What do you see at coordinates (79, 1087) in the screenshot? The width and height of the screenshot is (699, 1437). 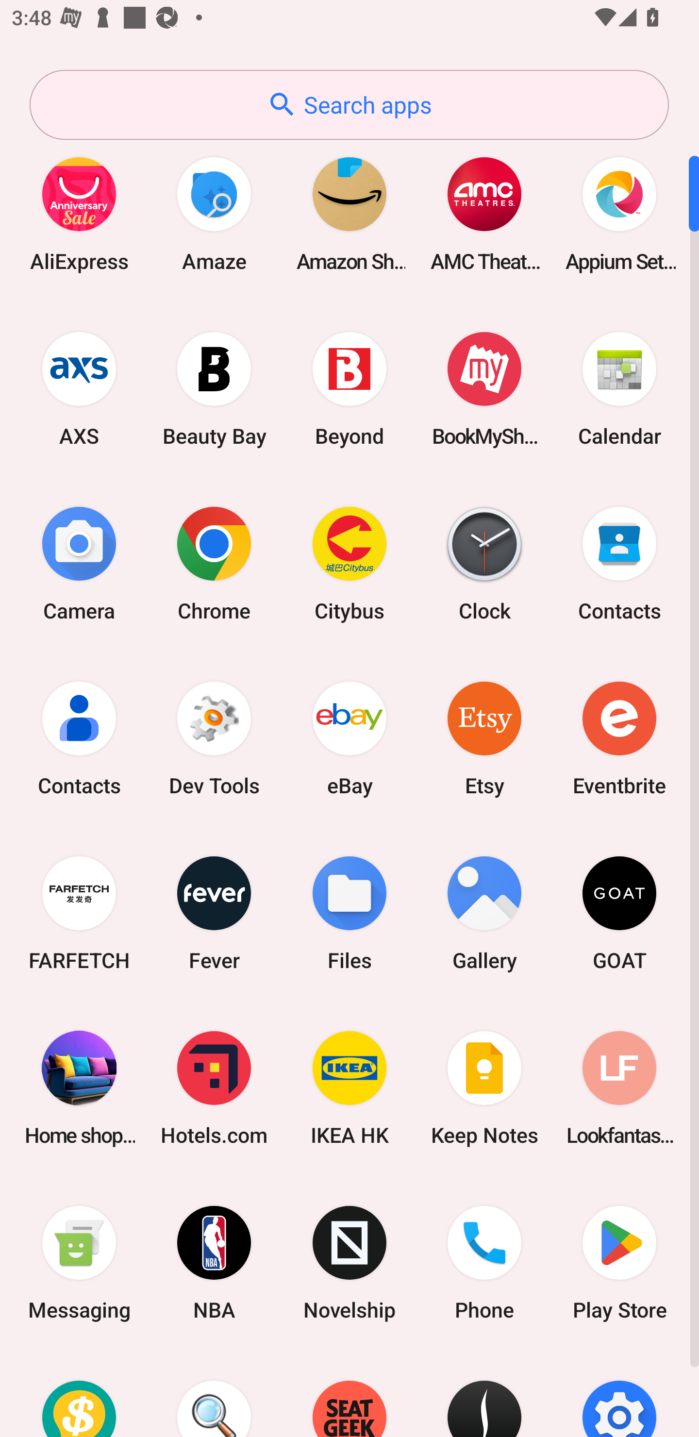 I see `Home shopping` at bounding box center [79, 1087].